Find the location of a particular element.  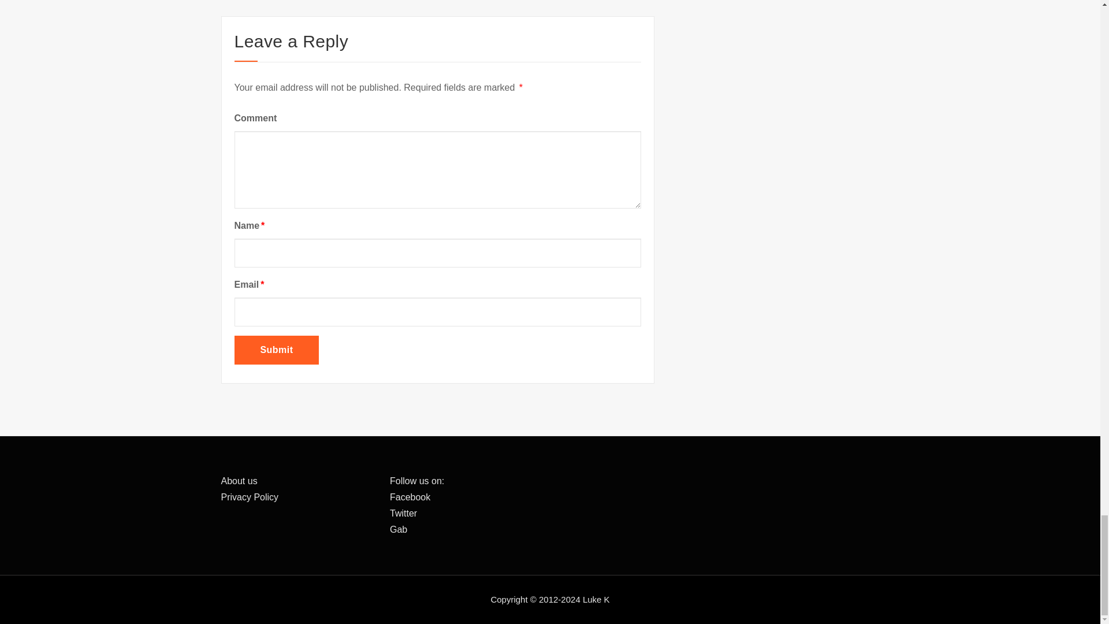

Privacy Policy is located at coordinates (250, 497).